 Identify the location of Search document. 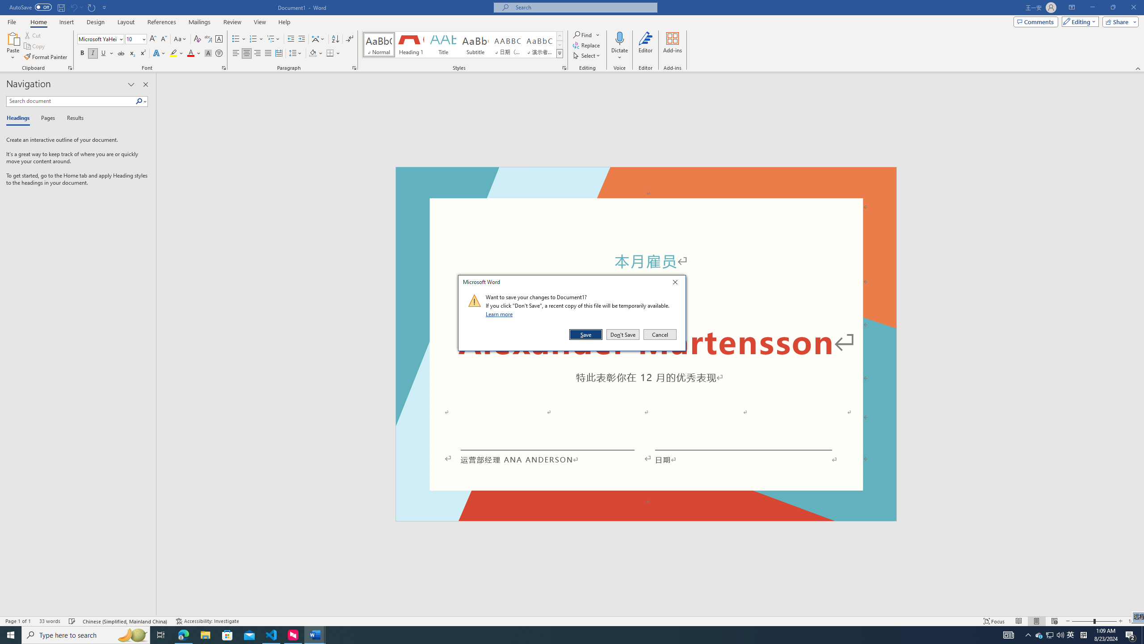
(71, 101).